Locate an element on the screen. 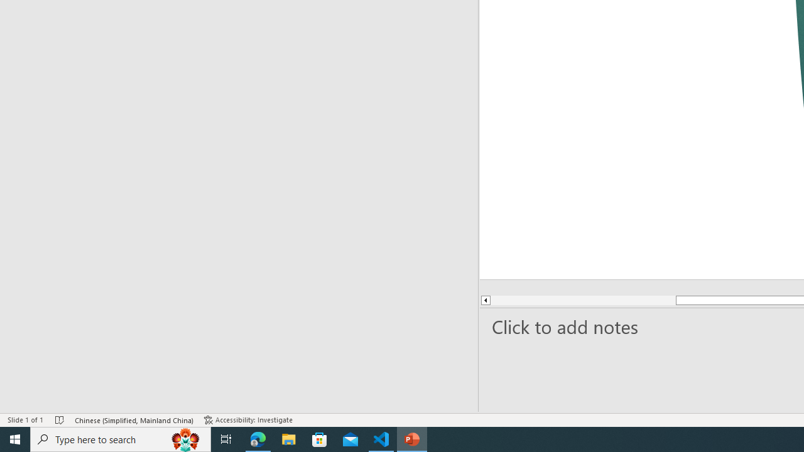  Page up is located at coordinates (545, 300).